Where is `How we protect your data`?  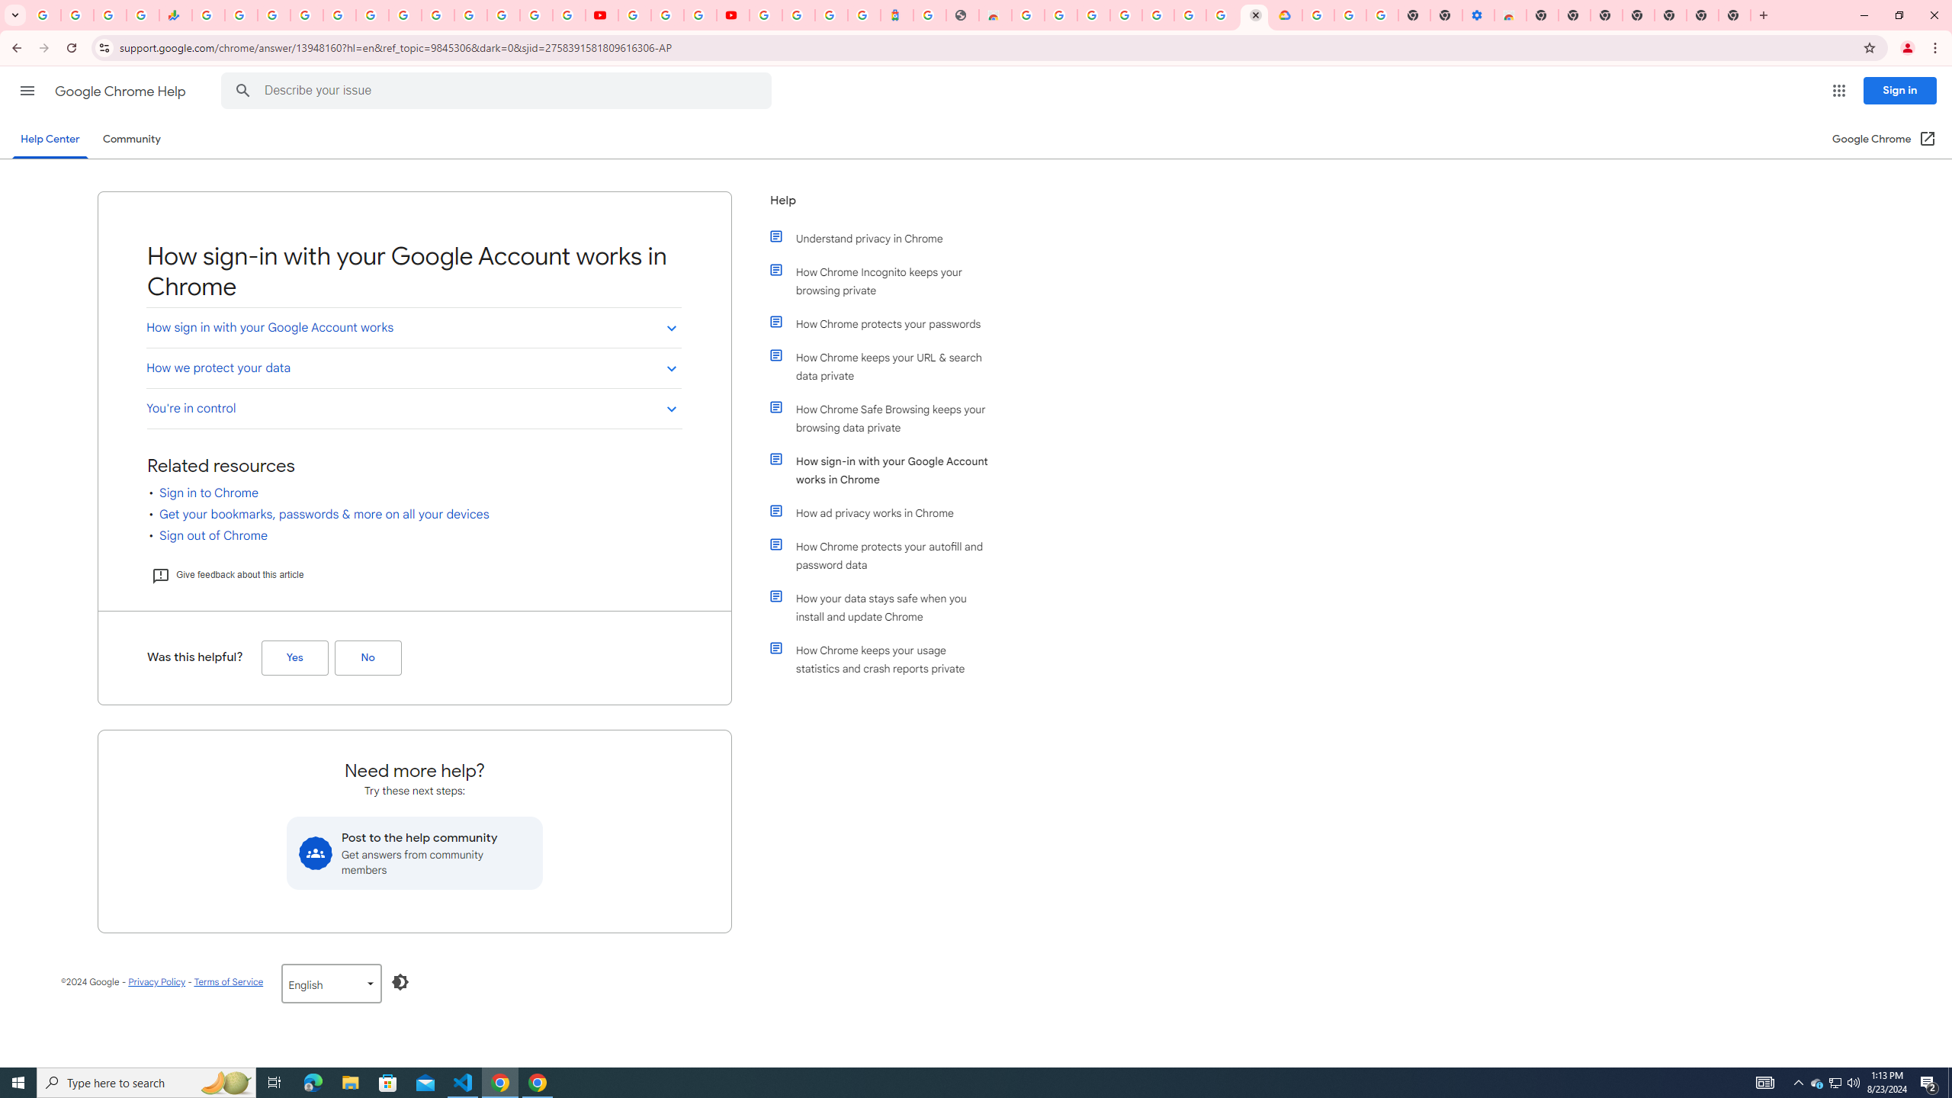 How we protect your data is located at coordinates (413, 368).